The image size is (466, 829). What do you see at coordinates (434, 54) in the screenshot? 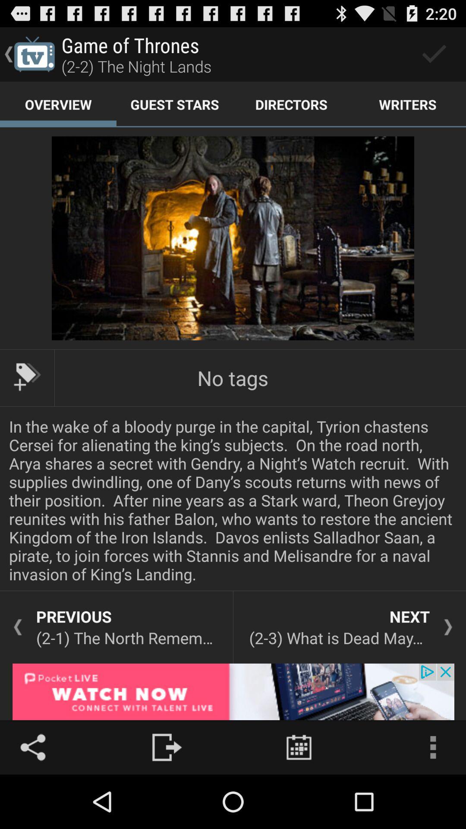
I see `mark watched` at bounding box center [434, 54].